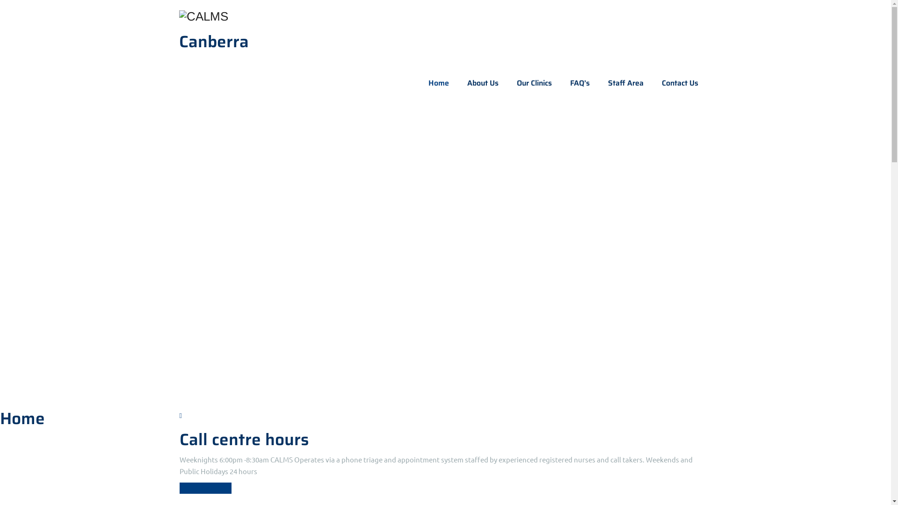 The image size is (898, 505). I want to click on CALMS, so click(445, 16).